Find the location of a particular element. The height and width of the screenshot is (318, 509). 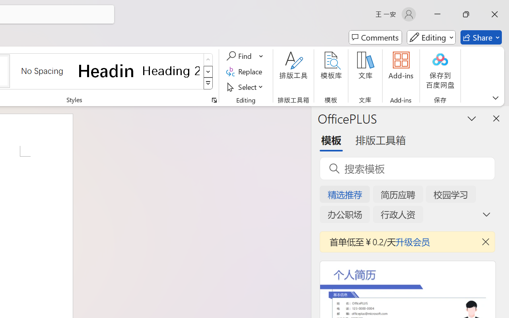

Row Down is located at coordinates (208, 72).